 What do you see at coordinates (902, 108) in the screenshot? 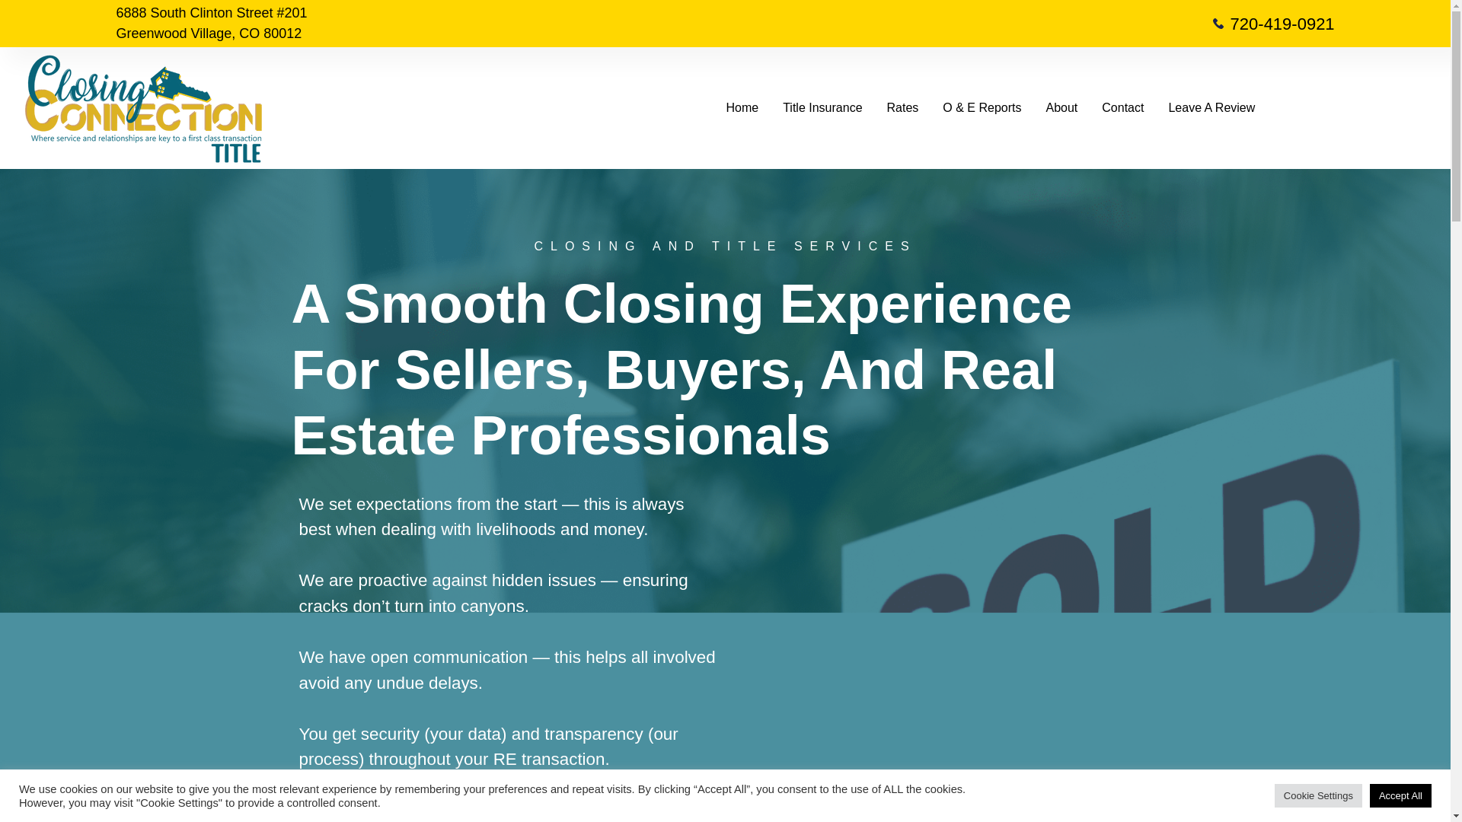
I see `Rates` at bounding box center [902, 108].